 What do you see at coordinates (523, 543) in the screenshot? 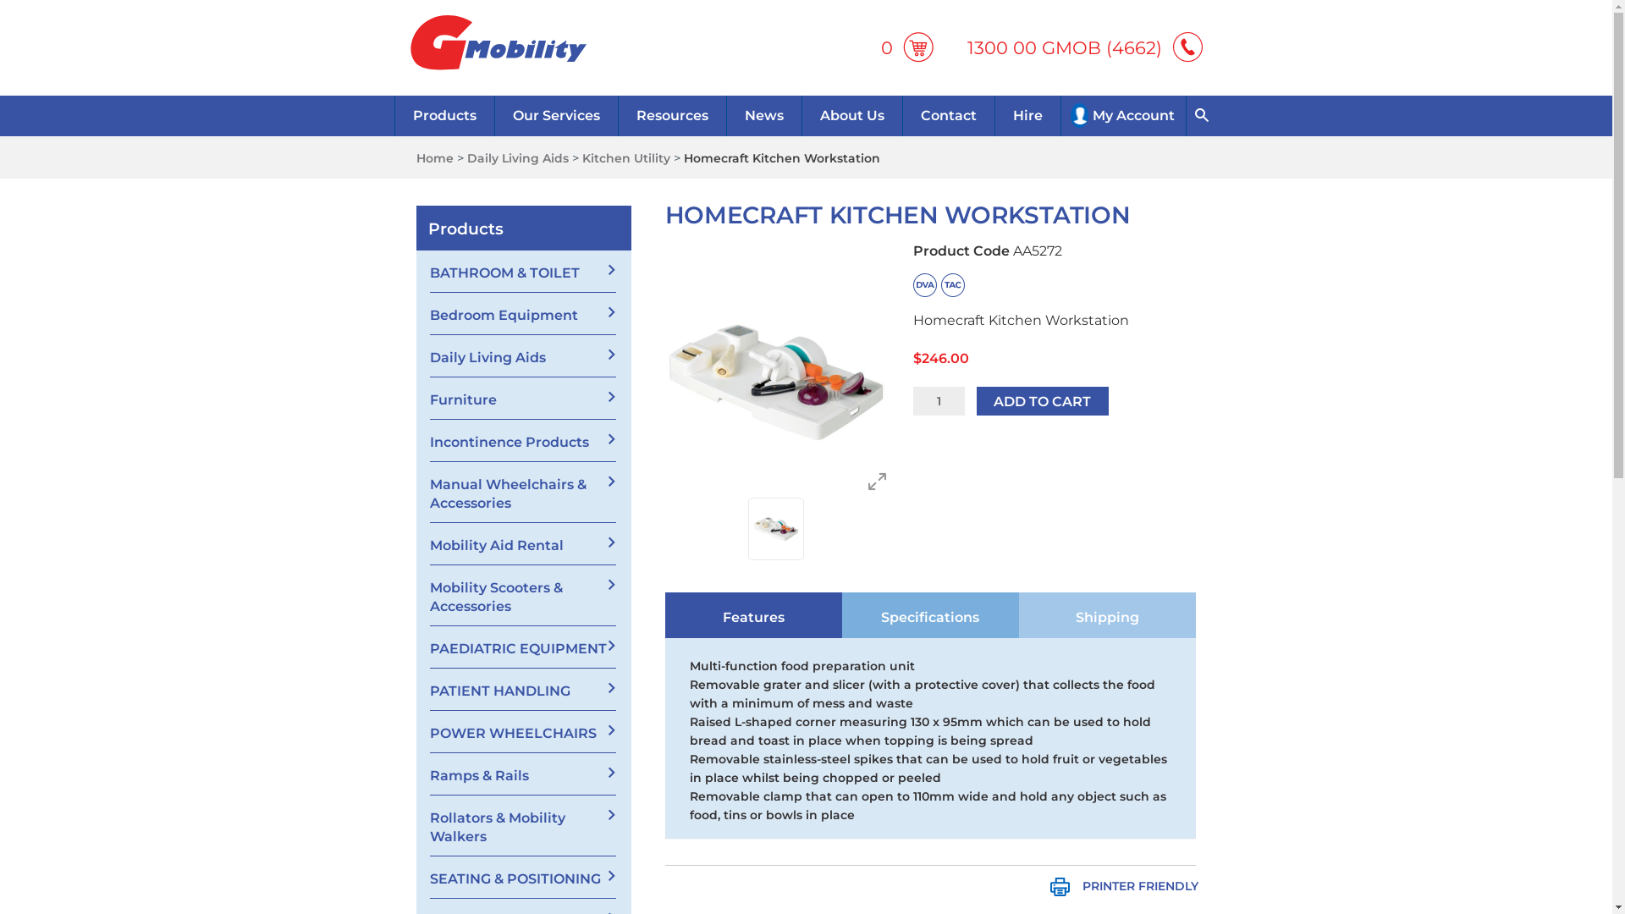
I see `Mobility Aid Rental` at bounding box center [523, 543].